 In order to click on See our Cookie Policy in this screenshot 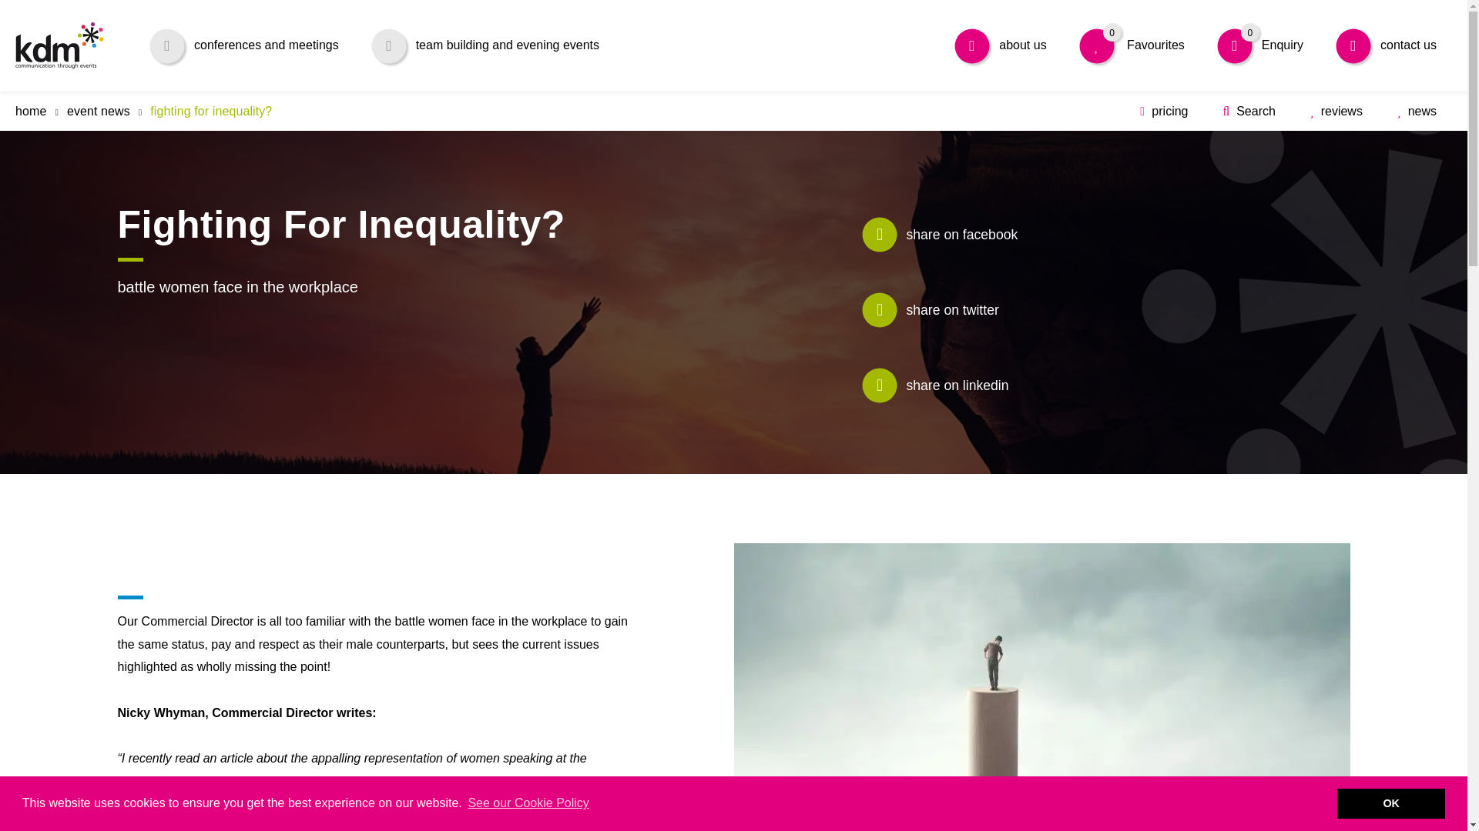, I will do `click(1259, 45)`.